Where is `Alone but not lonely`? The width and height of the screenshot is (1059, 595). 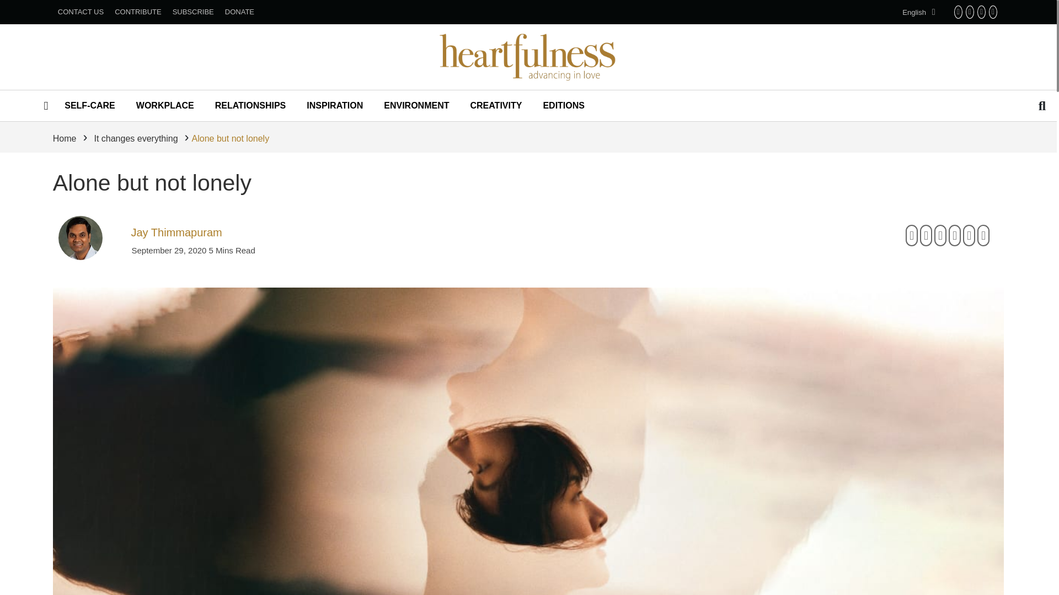 Alone but not lonely is located at coordinates (152, 183).